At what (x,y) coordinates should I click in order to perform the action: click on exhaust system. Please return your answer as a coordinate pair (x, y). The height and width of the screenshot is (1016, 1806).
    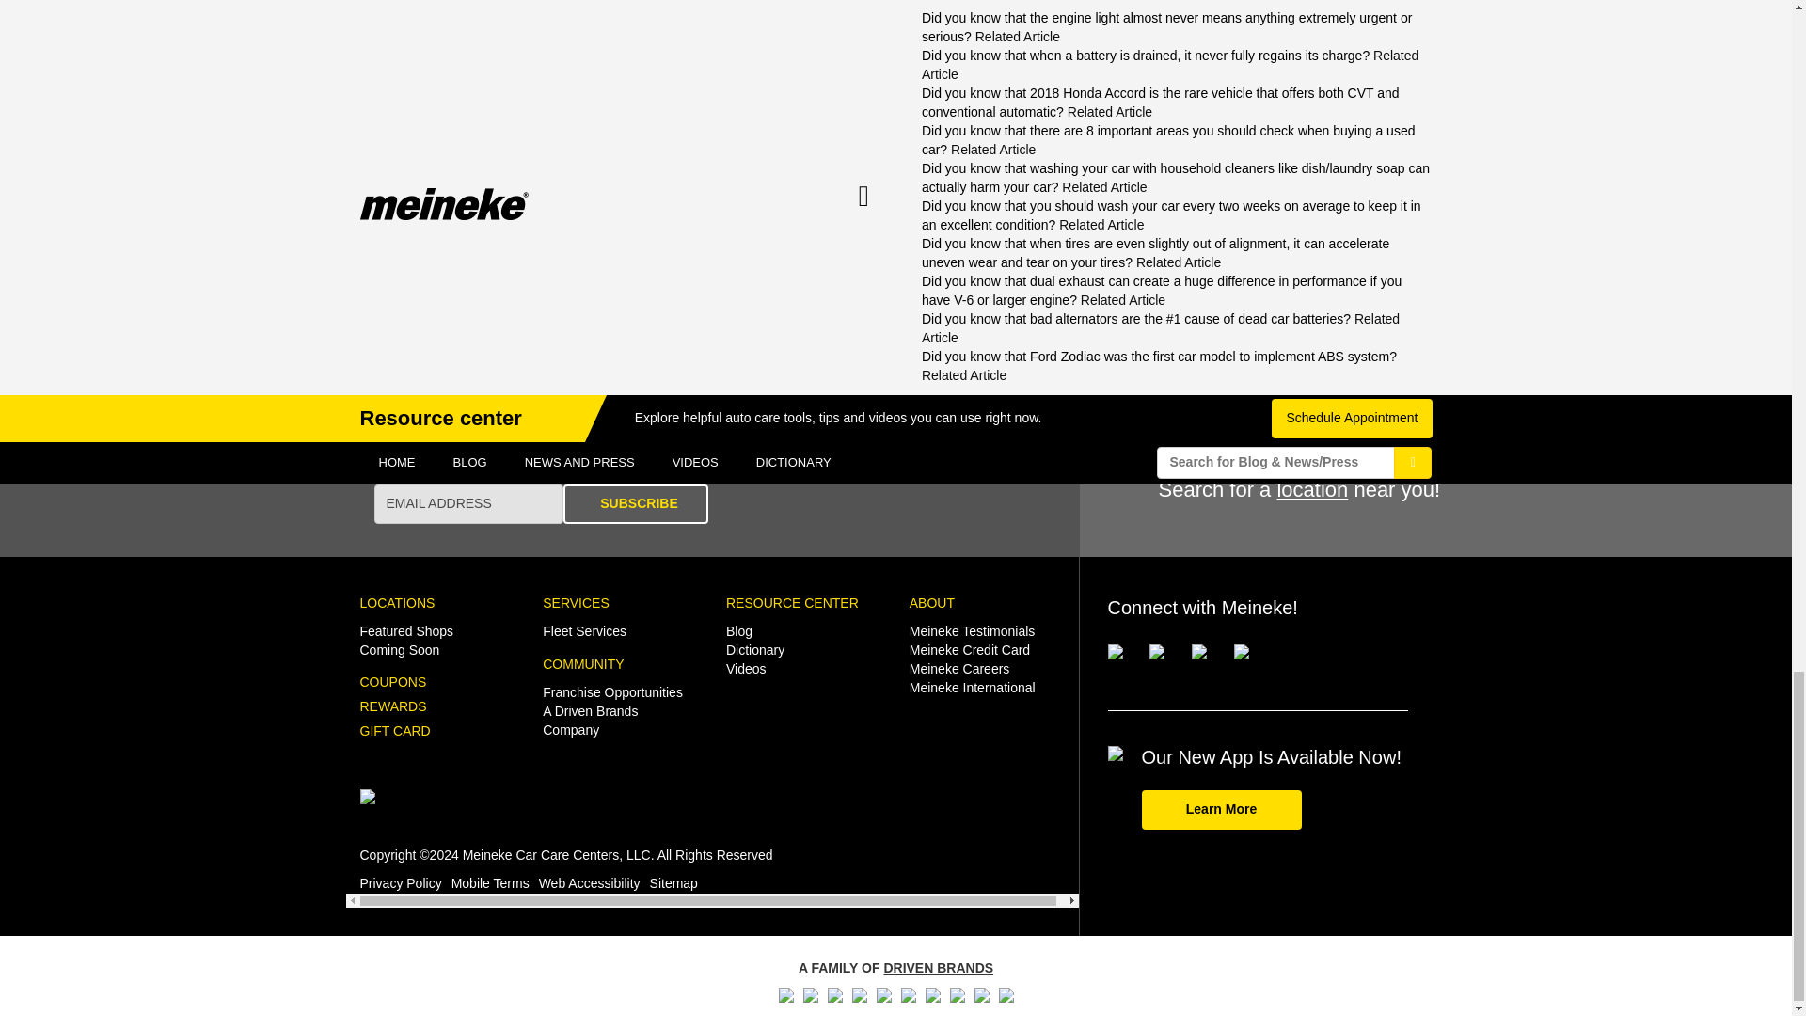
    Looking at the image, I should click on (1257, 10).